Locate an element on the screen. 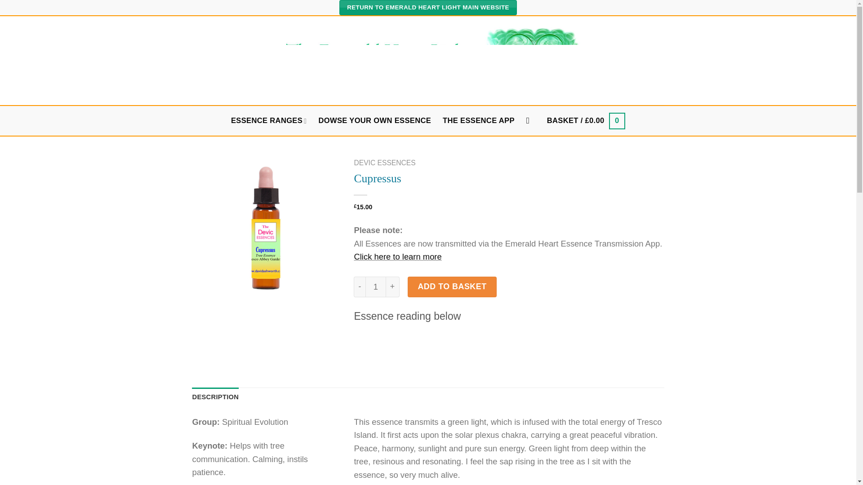  DOWSE YOUR OWN ESSENCE is located at coordinates (374, 120).